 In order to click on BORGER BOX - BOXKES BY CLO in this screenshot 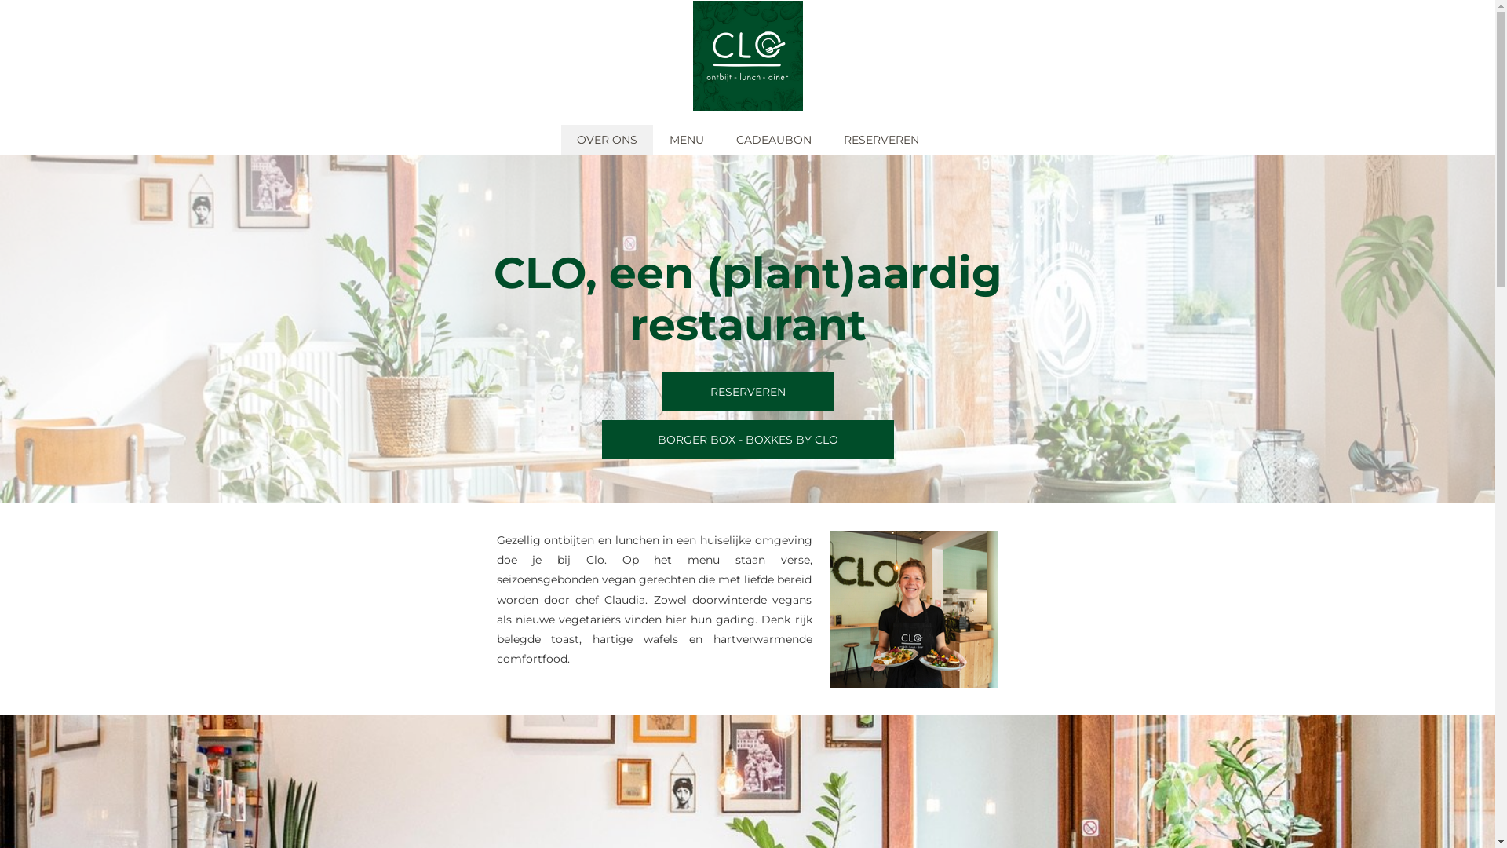, I will do `click(747, 440)`.